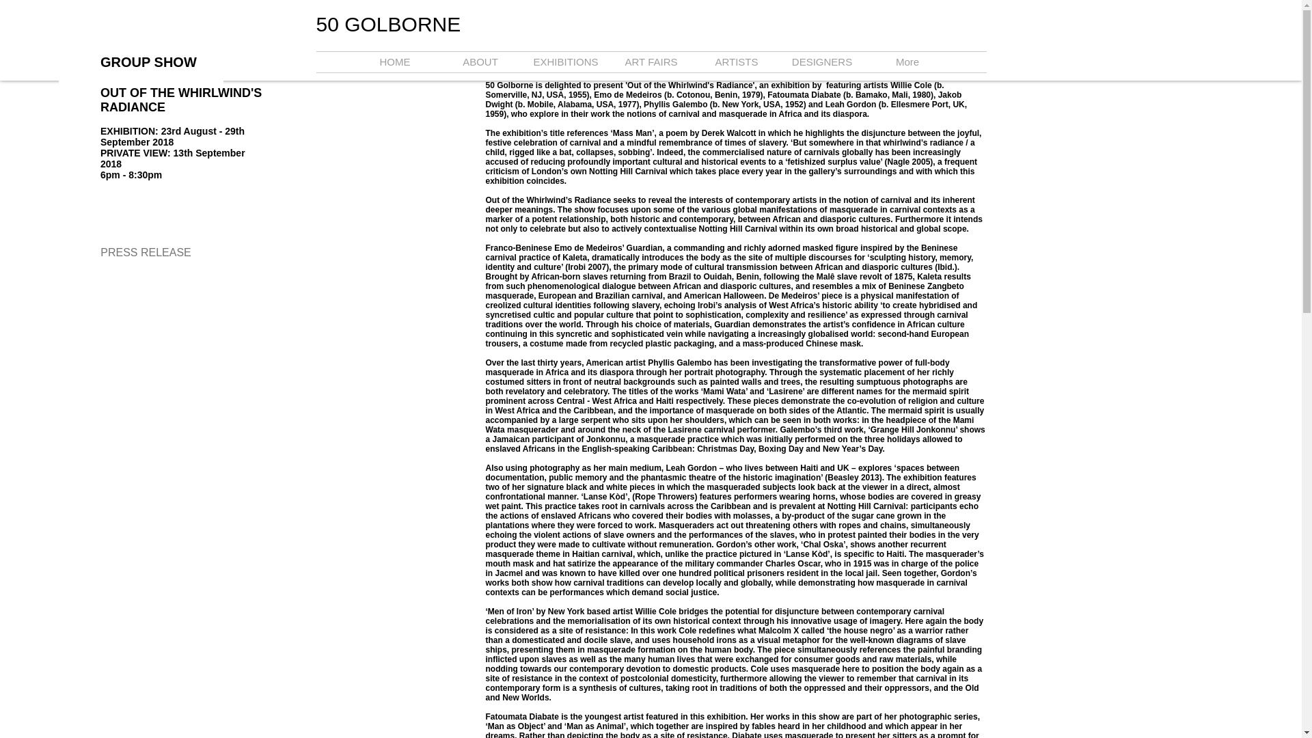 The height and width of the screenshot is (738, 1312). I want to click on HOME, so click(395, 61).